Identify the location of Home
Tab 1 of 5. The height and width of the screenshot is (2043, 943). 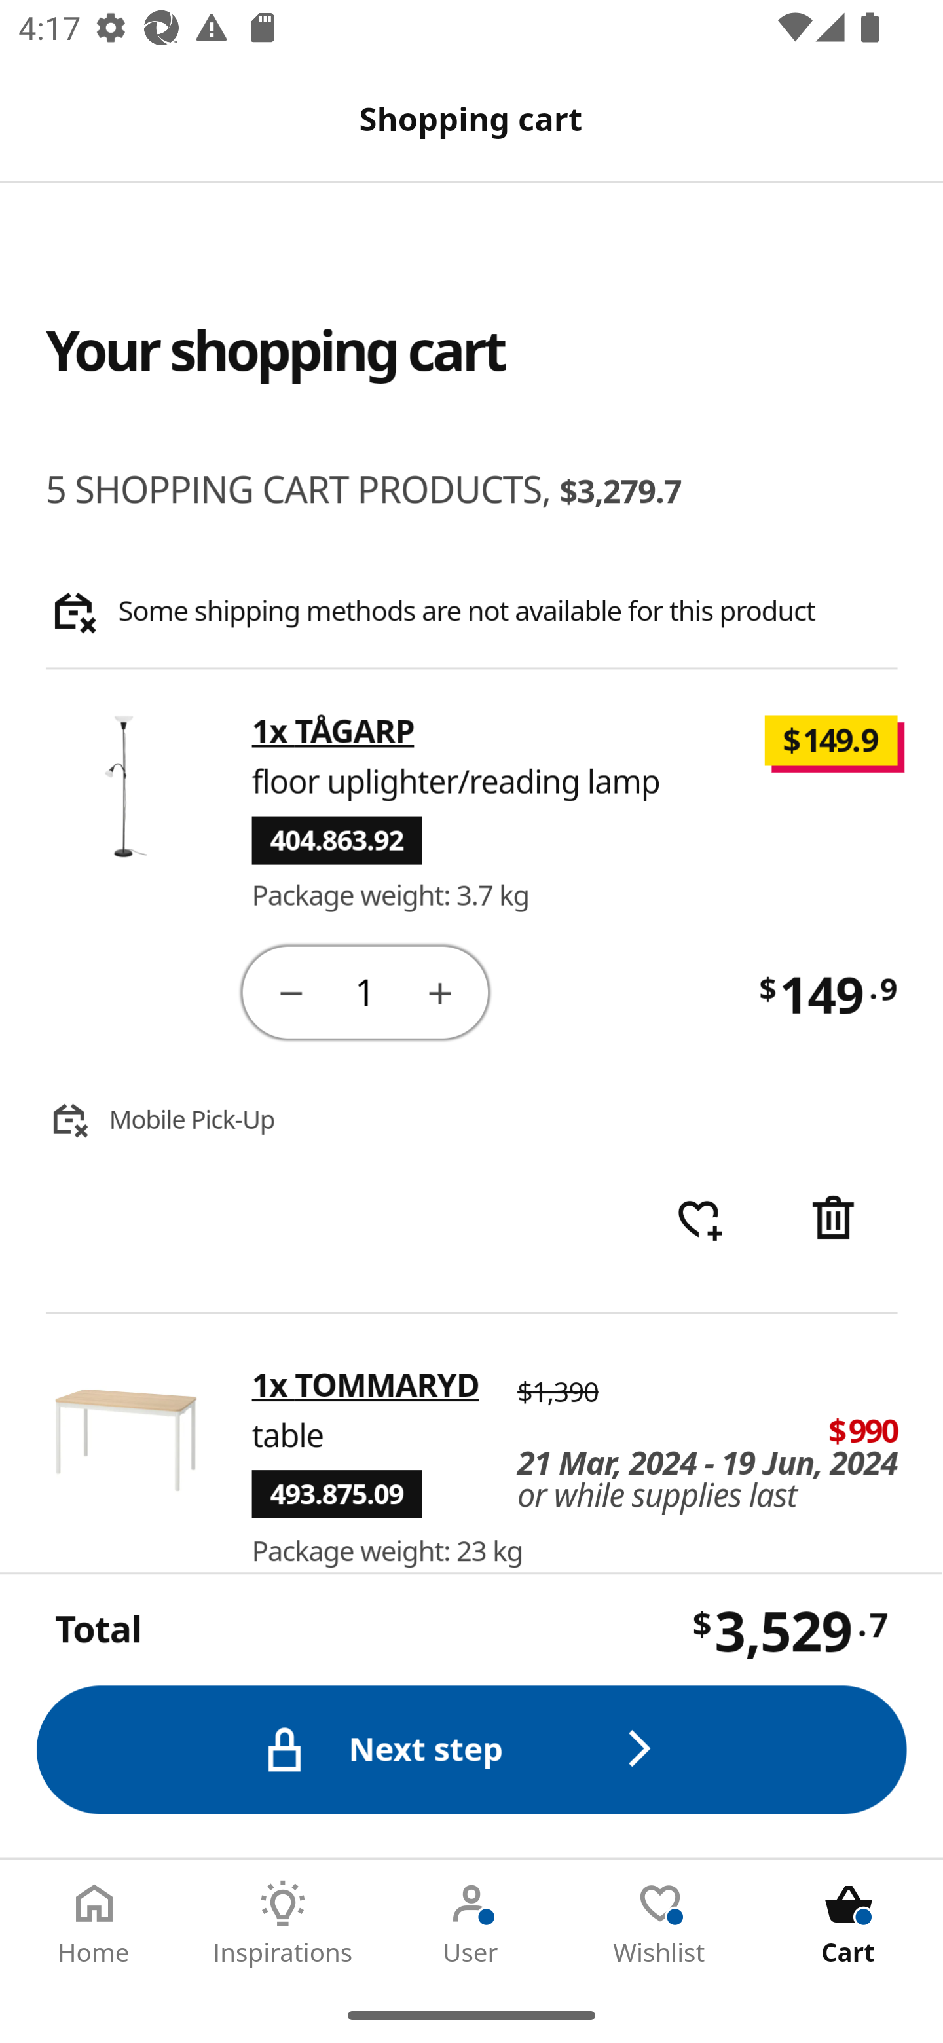
(94, 1923).